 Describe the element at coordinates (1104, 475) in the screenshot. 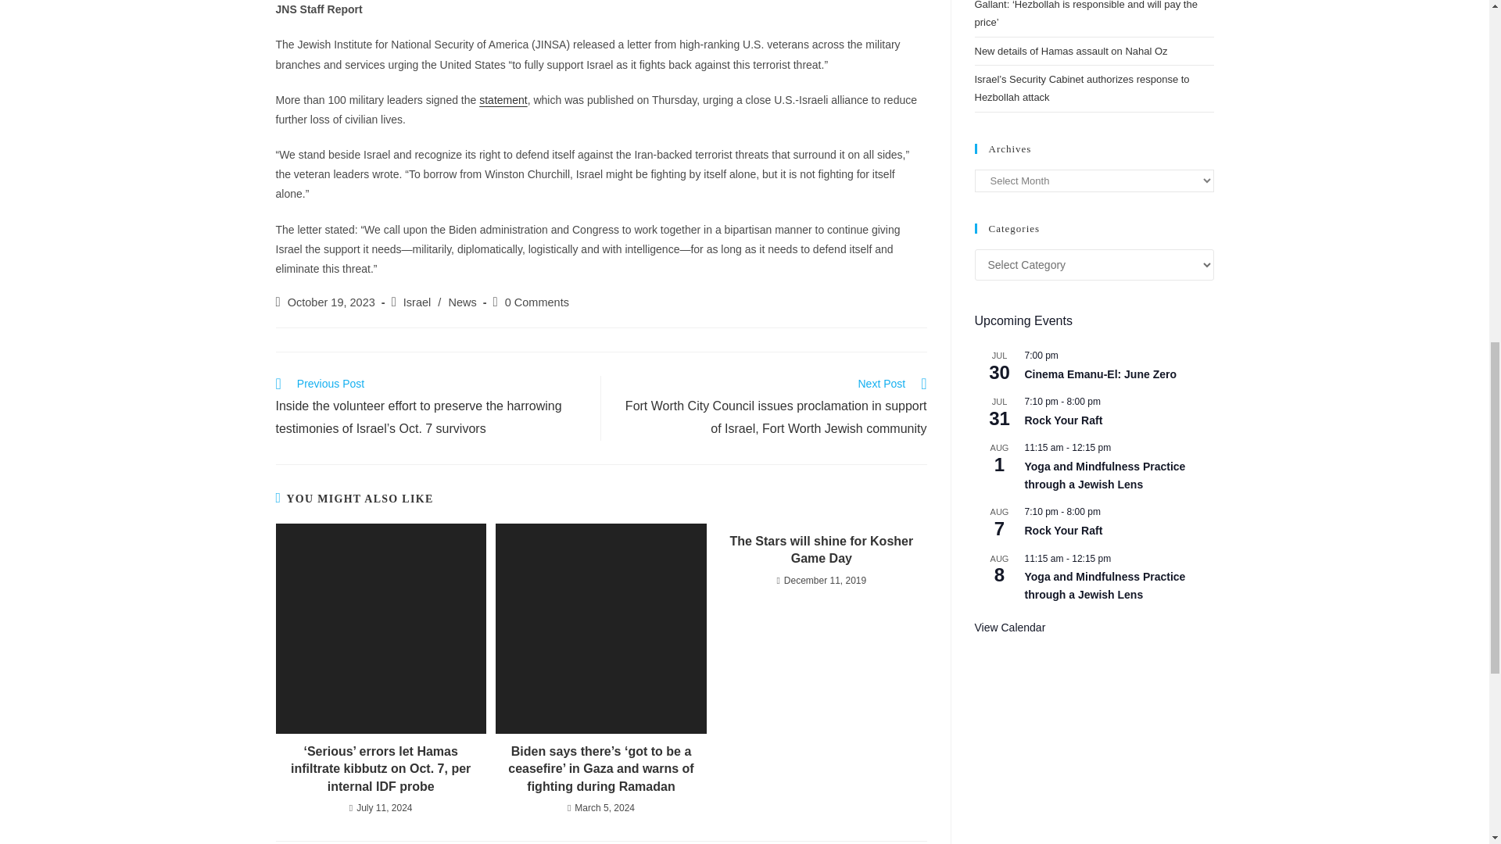

I see `Yoga and Mindfulness Practice through a Jewish Lens` at that location.